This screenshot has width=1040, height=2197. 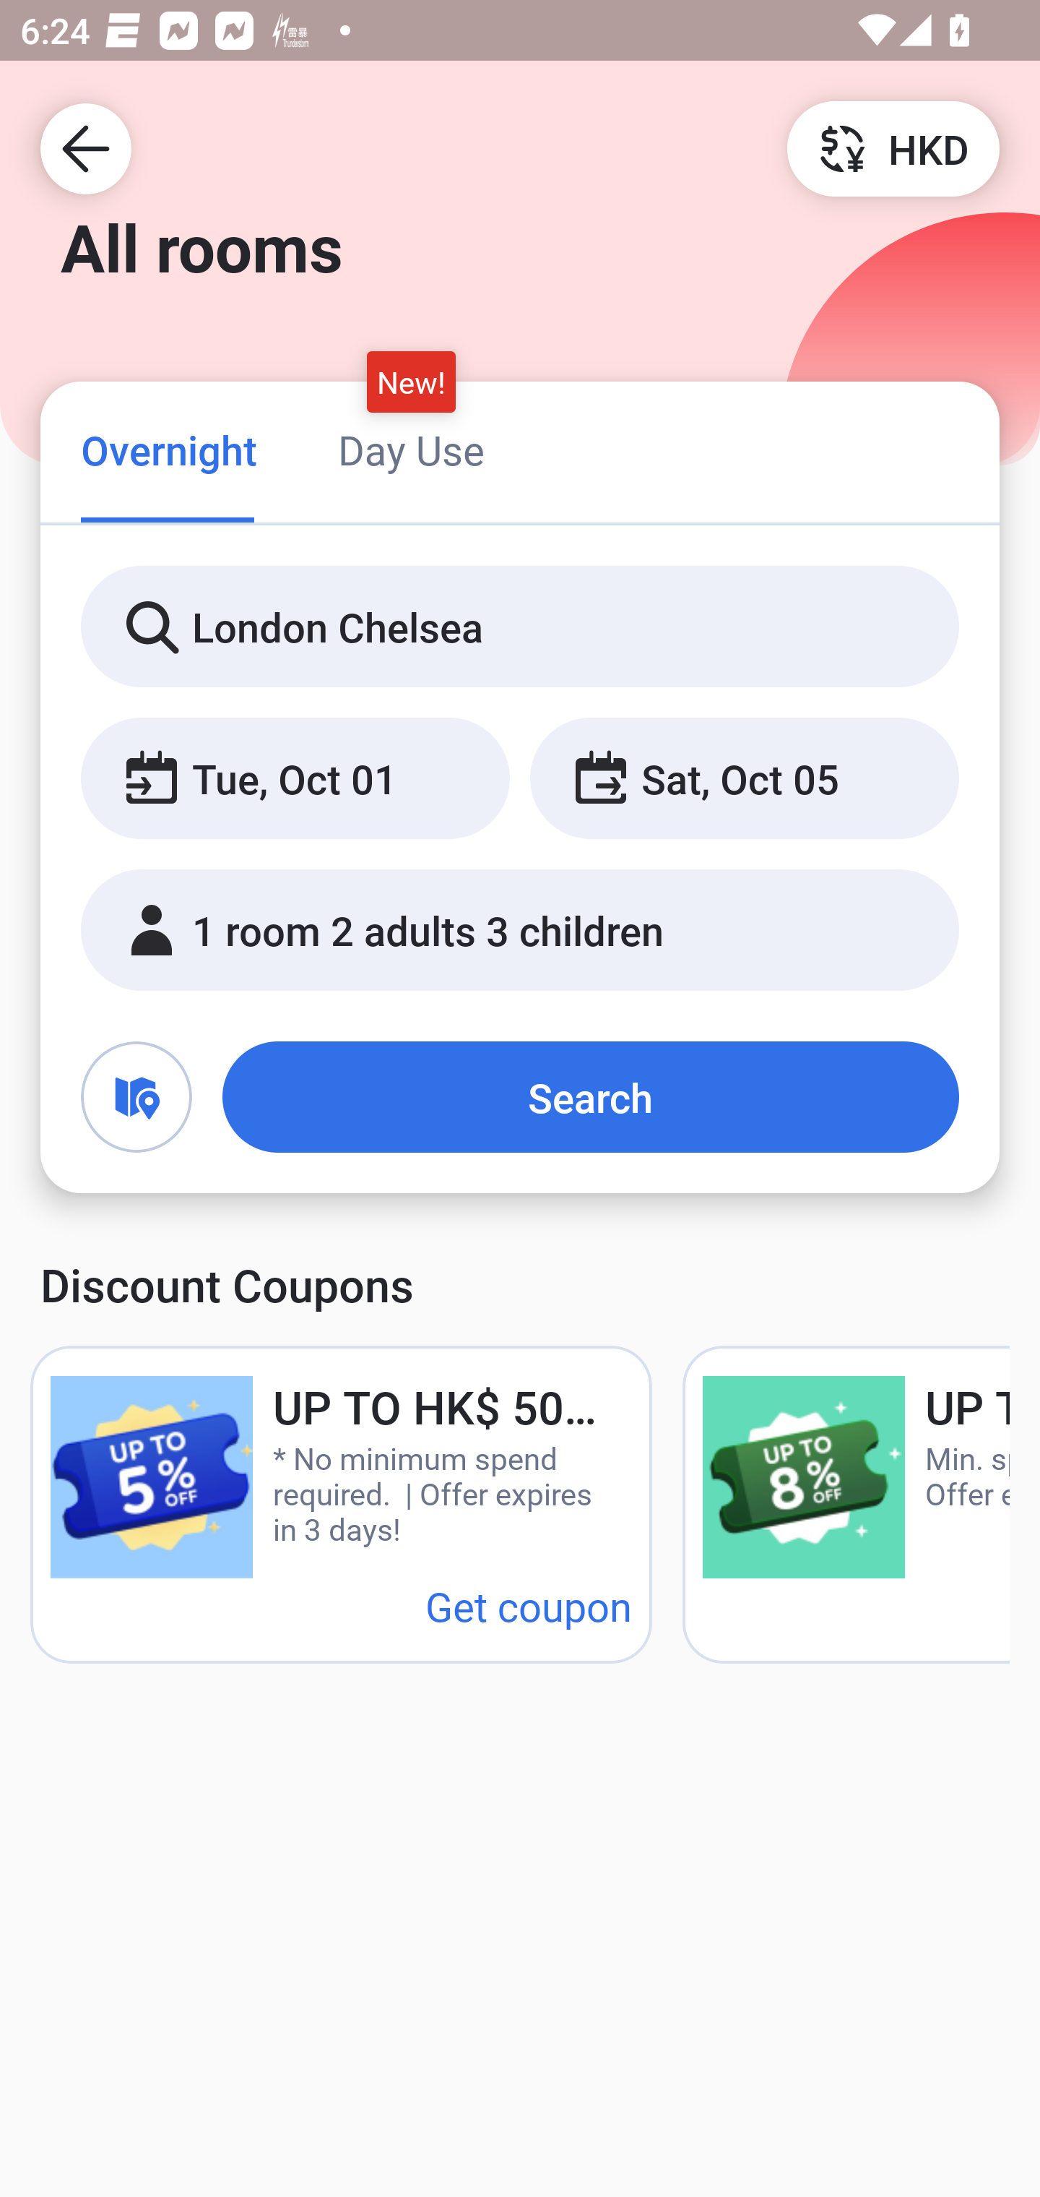 What do you see at coordinates (411, 450) in the screenshot?
I see `Day Use` at bounding box center [411, 450].